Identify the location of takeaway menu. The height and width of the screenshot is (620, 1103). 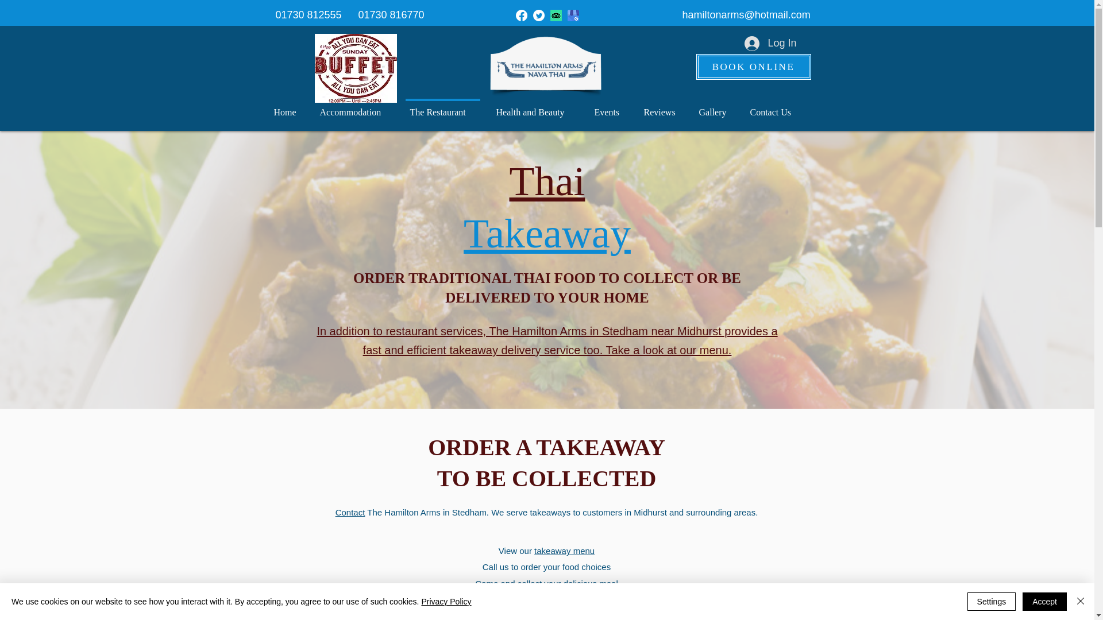
(753, 67).